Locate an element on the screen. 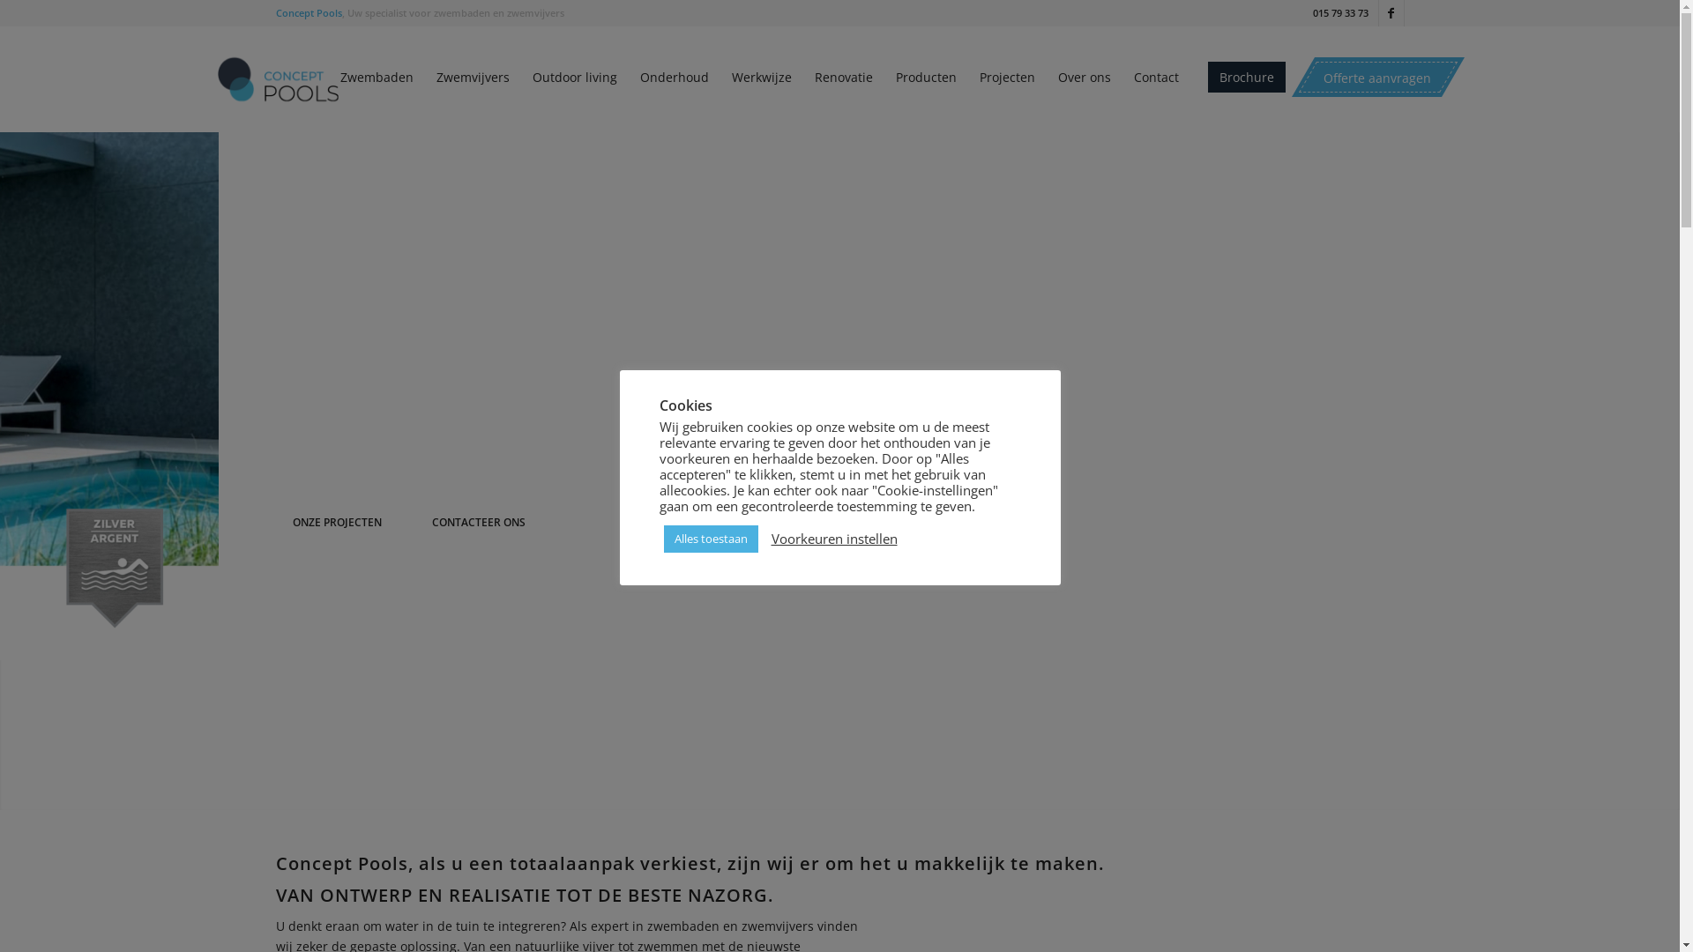 This screenshot has height=952, width=1693. Zwemvijvers is located at coordinates (473, 78).